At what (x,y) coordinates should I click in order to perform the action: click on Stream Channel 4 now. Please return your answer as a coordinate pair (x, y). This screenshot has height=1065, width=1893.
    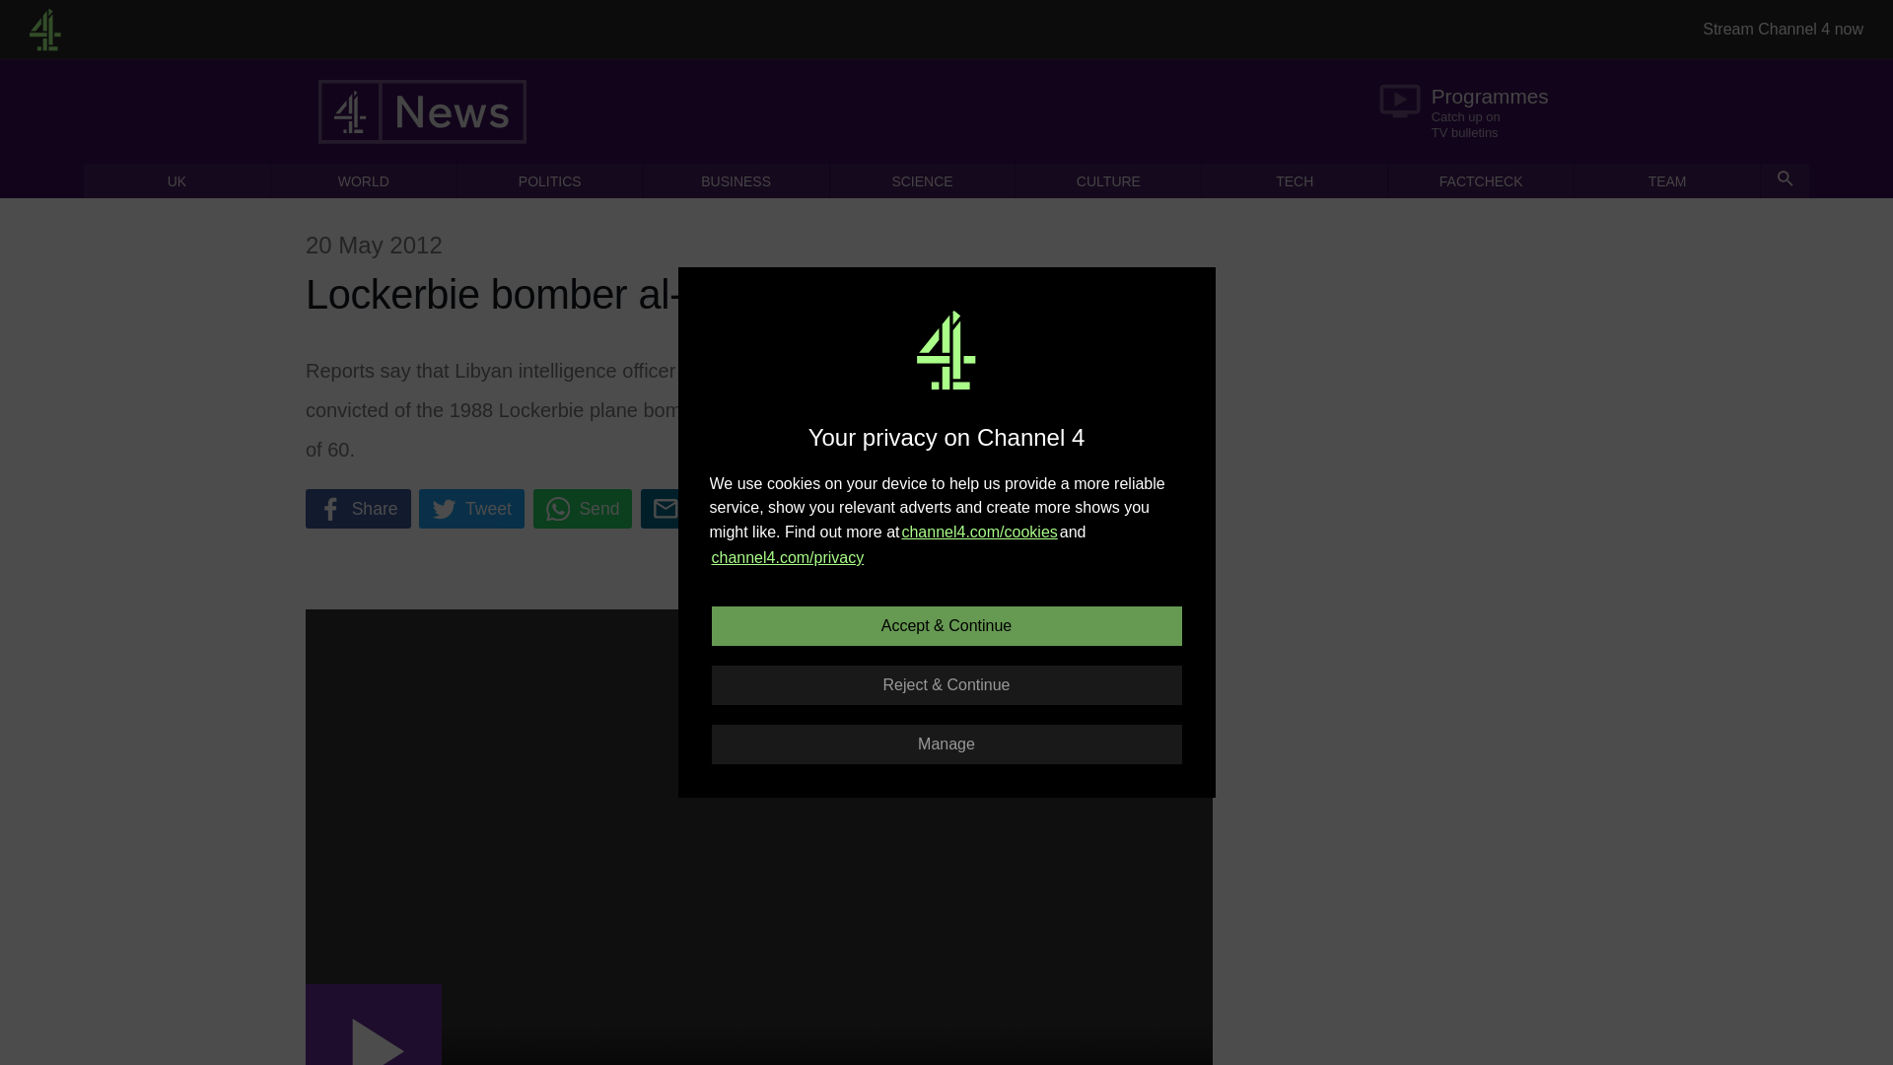
    Looking at the image, I should click on (736, 180).